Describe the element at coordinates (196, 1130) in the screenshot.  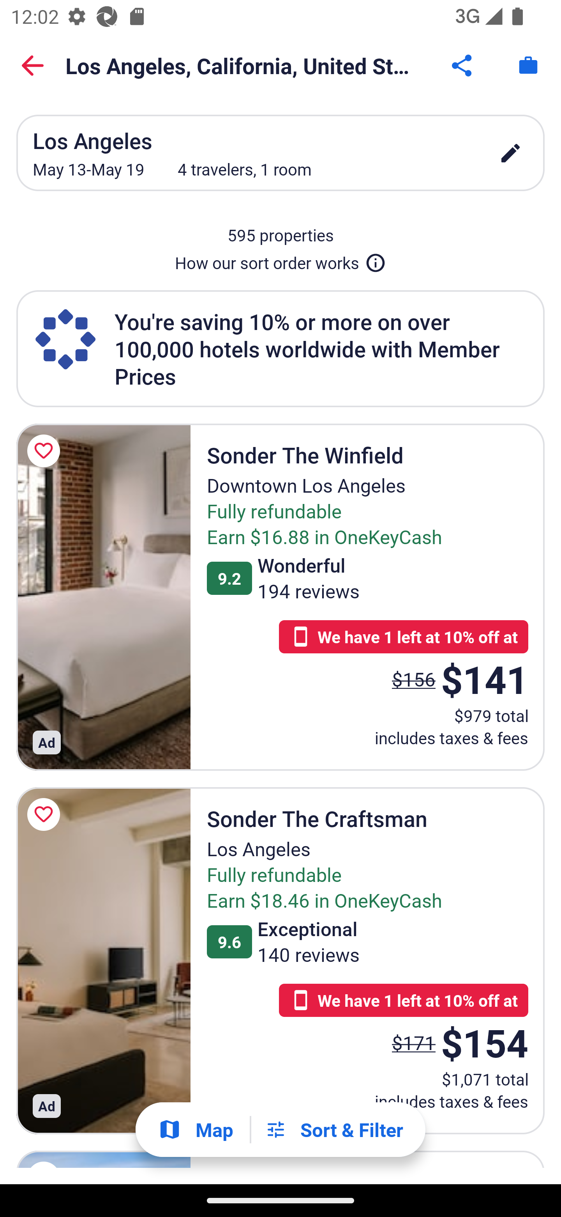
I see `Show map Map Show map Button` at that location.